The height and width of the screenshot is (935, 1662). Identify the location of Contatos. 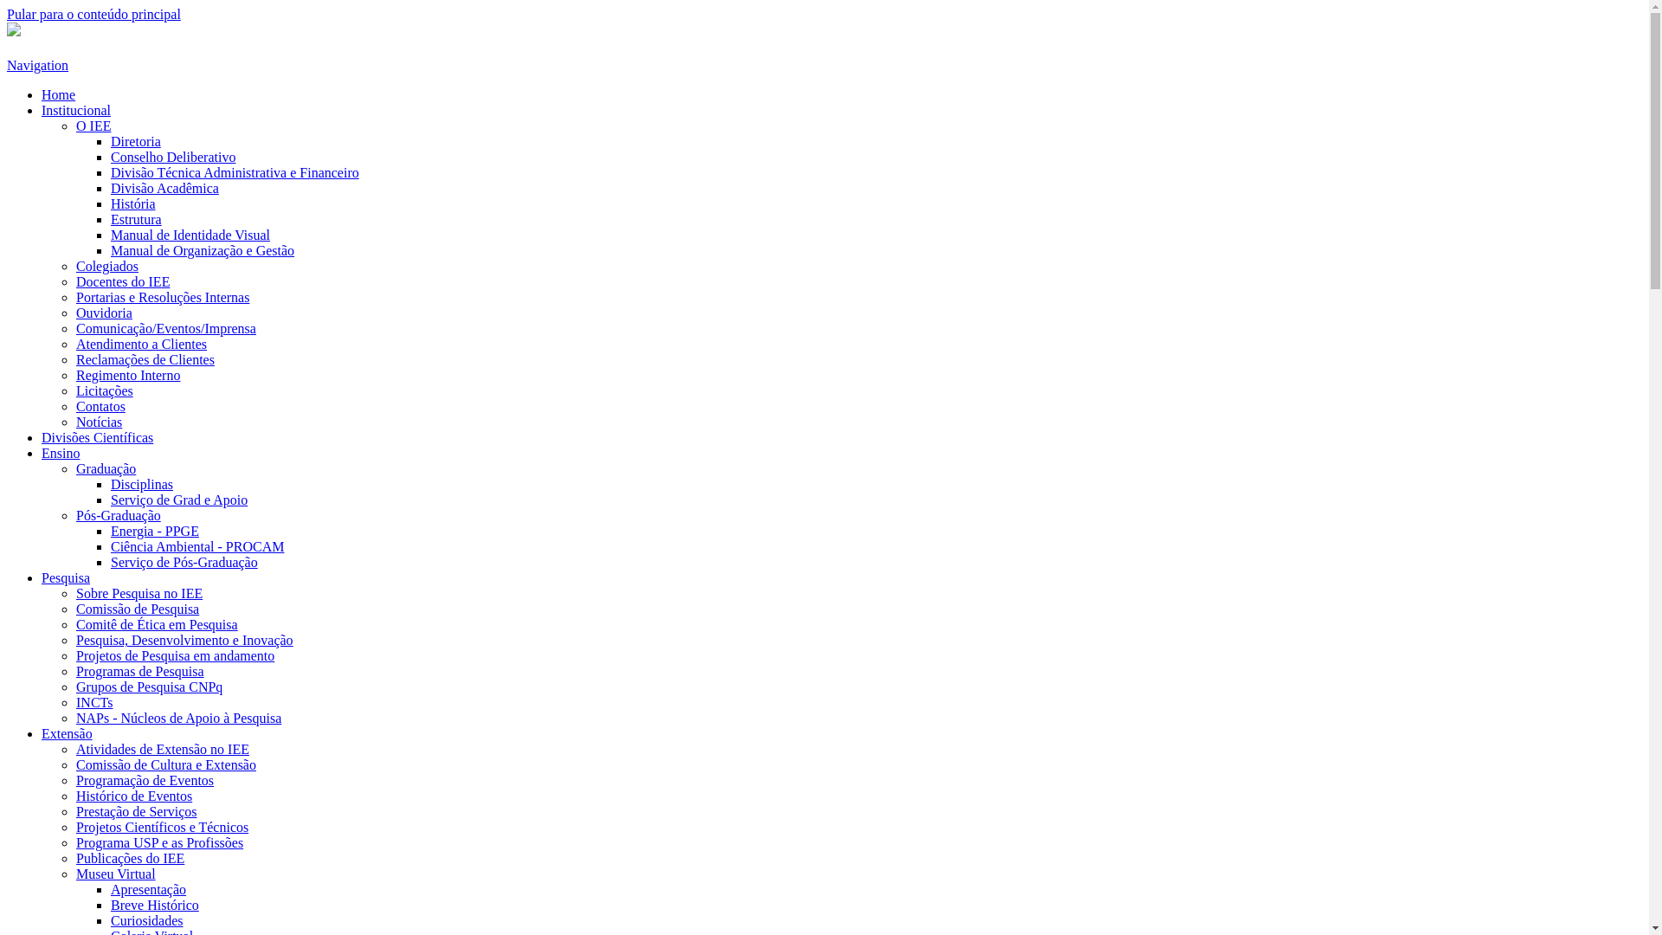
(100, 407).